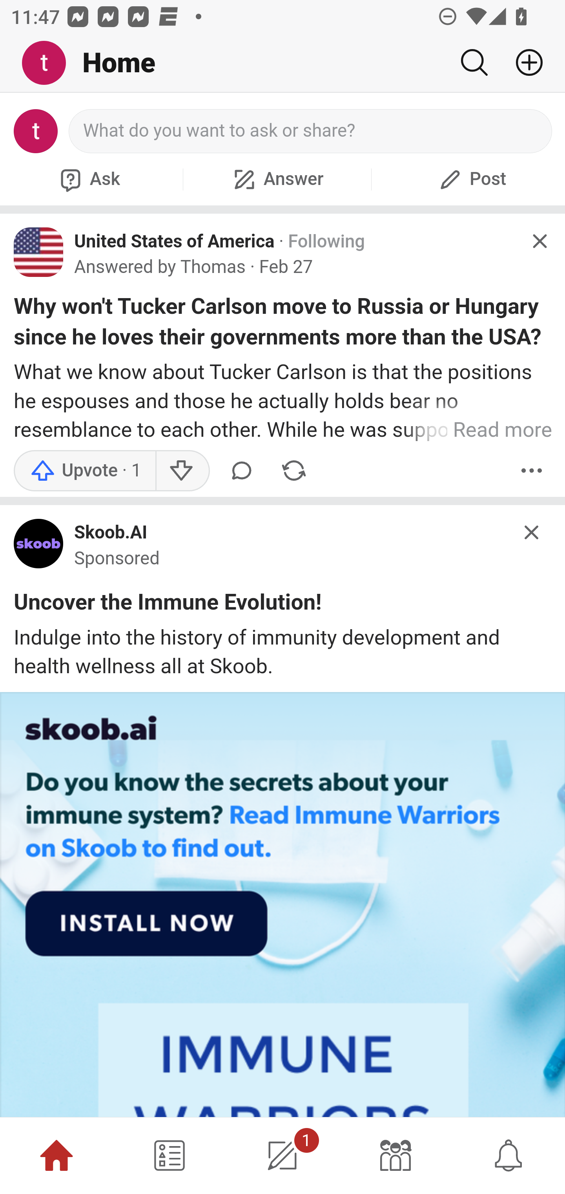  I want to click on Upvote, so click(85, 471).